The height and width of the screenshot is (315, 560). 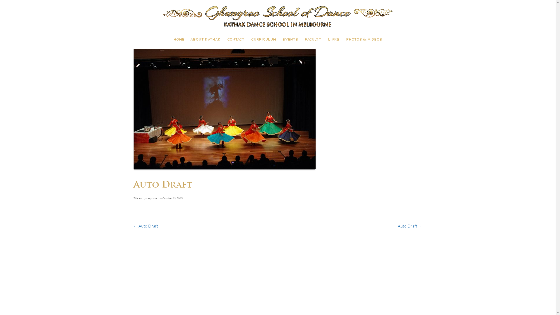 I want to click on FACULTY, so click(x=313, y=39).